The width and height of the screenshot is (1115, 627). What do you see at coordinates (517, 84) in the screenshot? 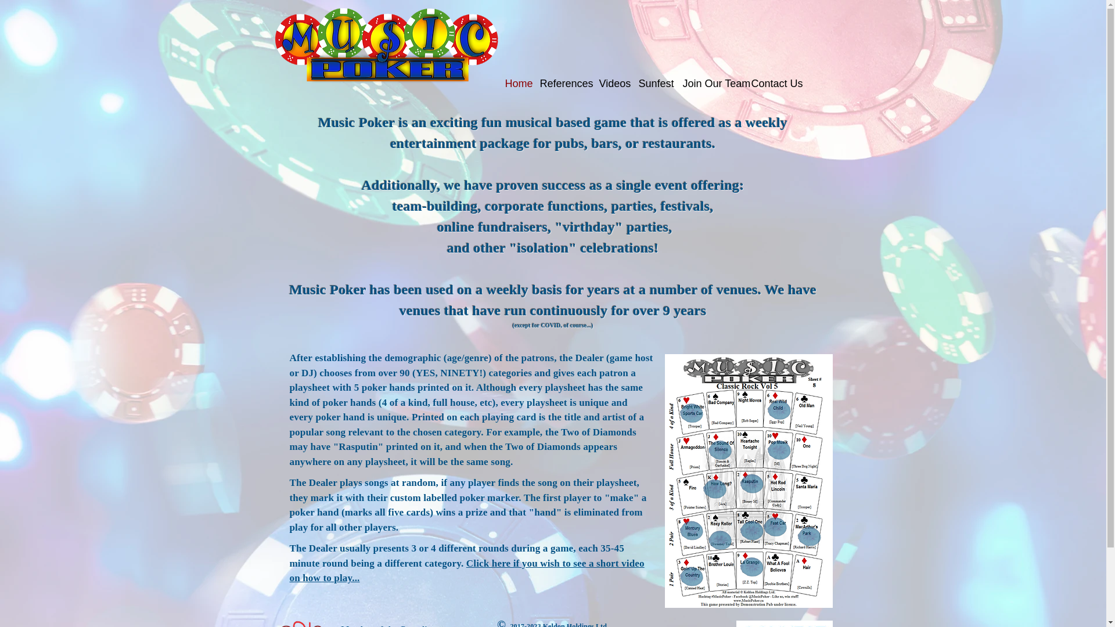
I see `Home` at bounding box center [517, 84].